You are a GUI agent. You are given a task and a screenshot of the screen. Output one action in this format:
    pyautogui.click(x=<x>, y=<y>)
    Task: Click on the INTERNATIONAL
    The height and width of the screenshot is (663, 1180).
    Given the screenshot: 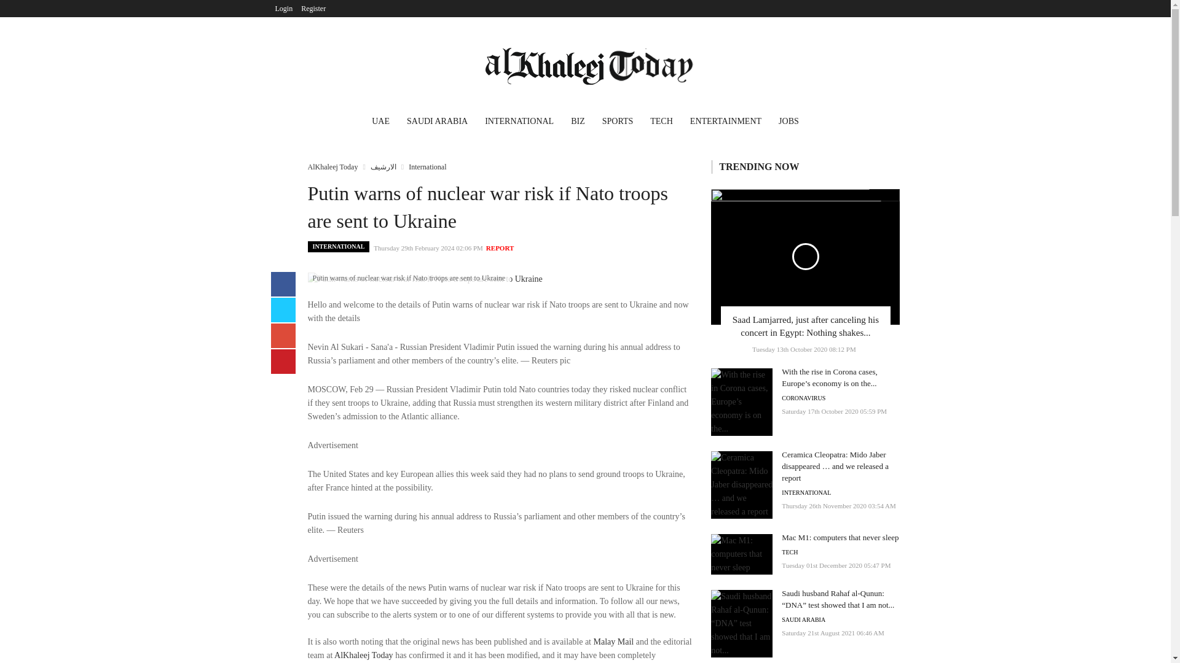 What is the action you would take?
    pyautogui.click(x=519, y=123)
    